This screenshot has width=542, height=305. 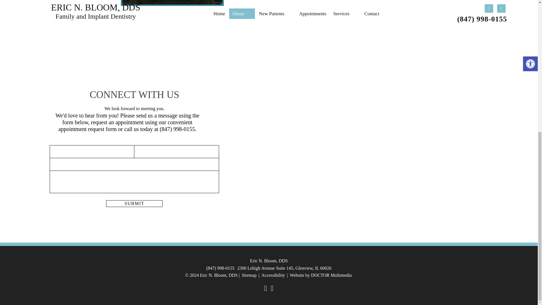 What do you see at coordinates (249, 275) in the screenshot?
I see `Sitemap` at bounding box center [249, 275].